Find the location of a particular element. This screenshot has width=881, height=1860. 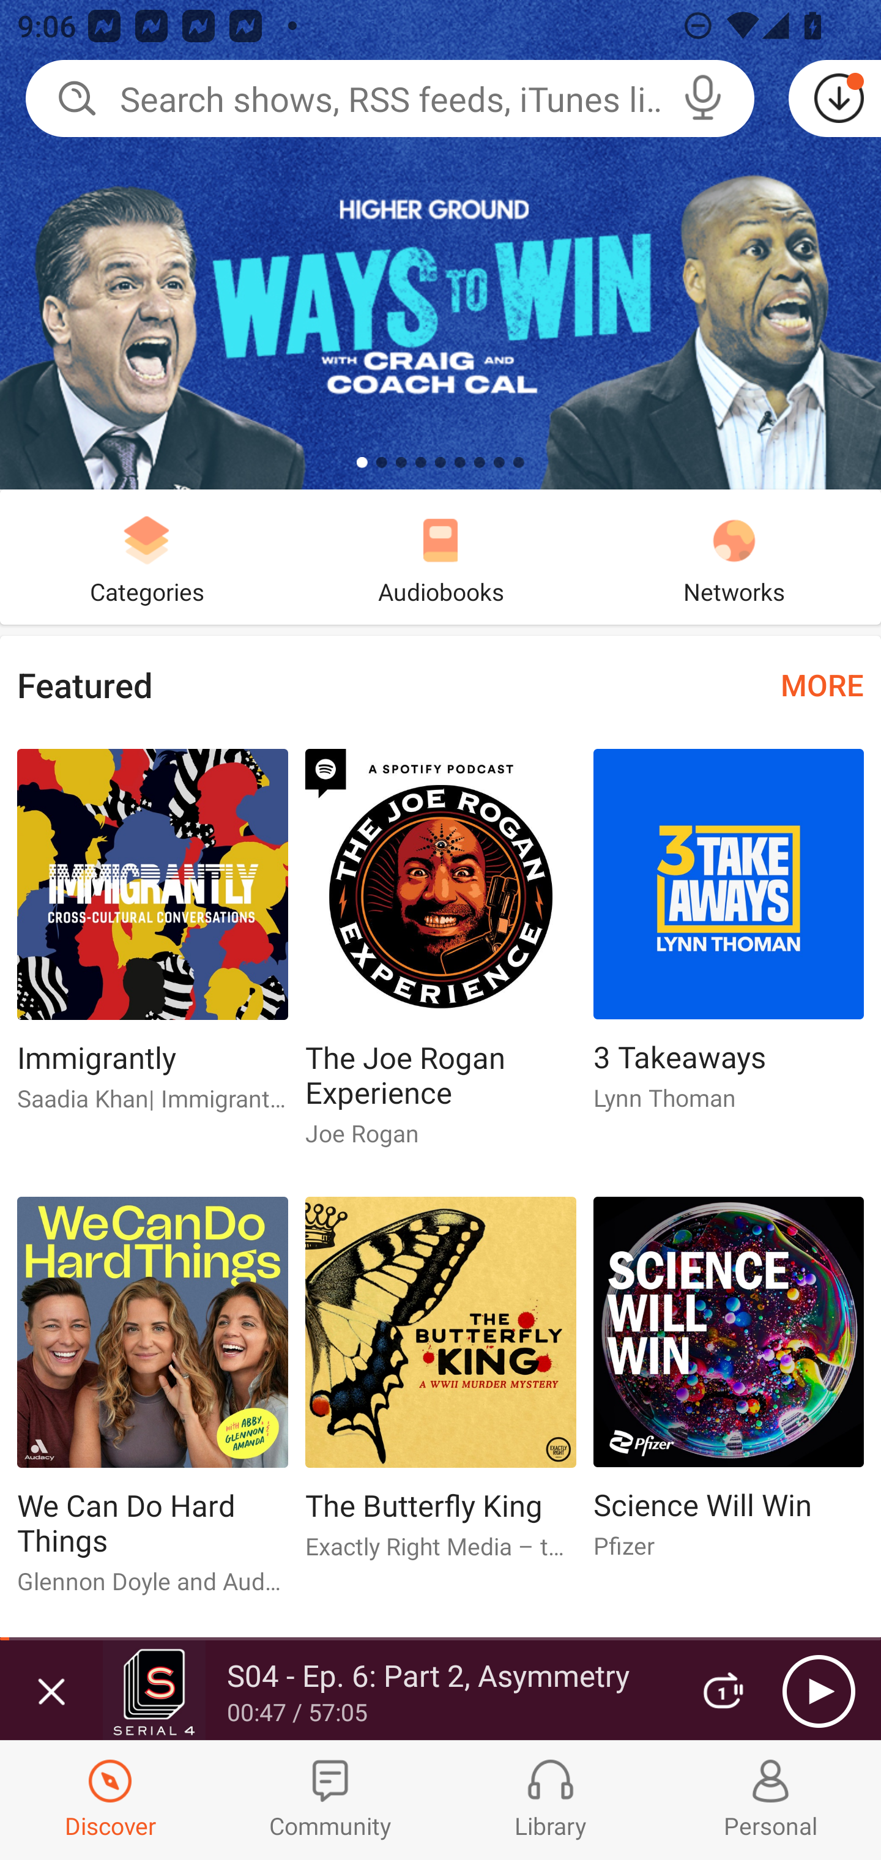

Discover is located at coordinates (110, 1800).